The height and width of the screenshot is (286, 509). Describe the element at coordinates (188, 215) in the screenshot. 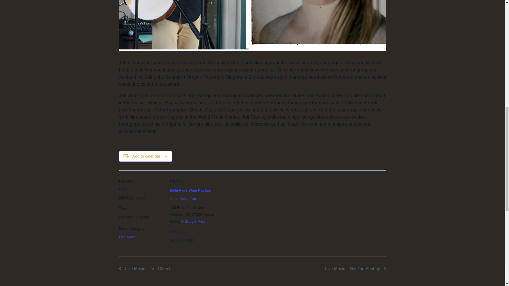

I see `Oregon` at that location.